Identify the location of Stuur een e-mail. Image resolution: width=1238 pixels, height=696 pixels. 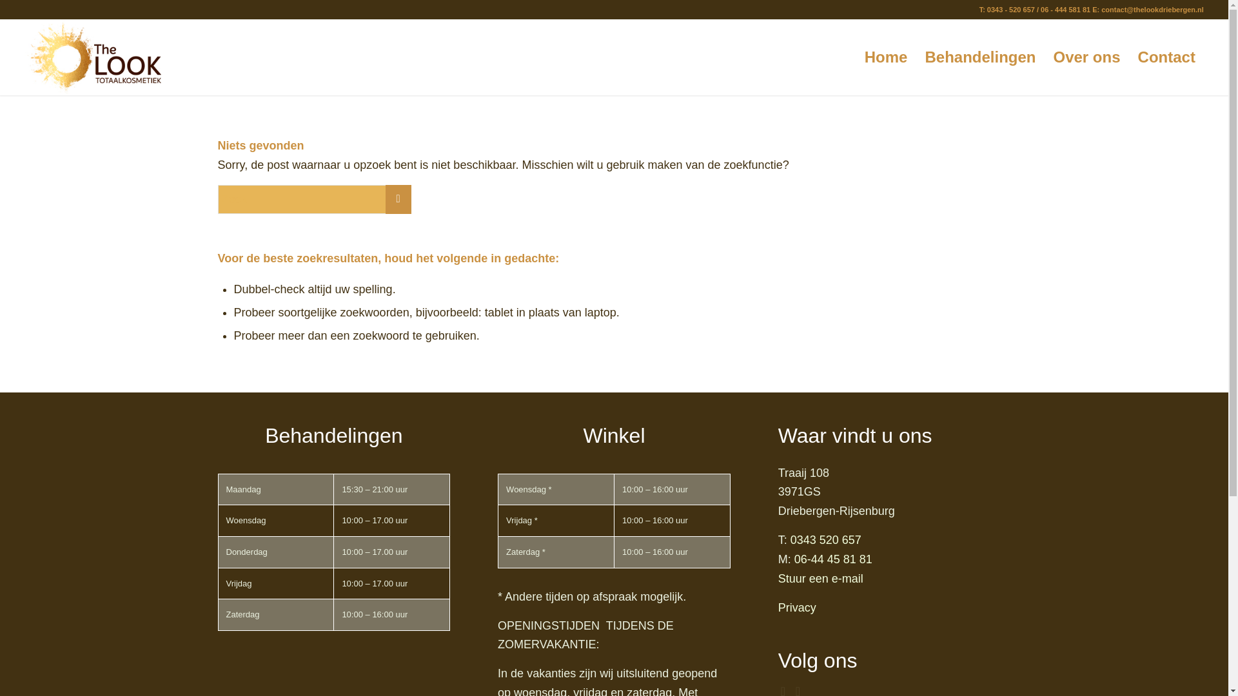
(820, 579).